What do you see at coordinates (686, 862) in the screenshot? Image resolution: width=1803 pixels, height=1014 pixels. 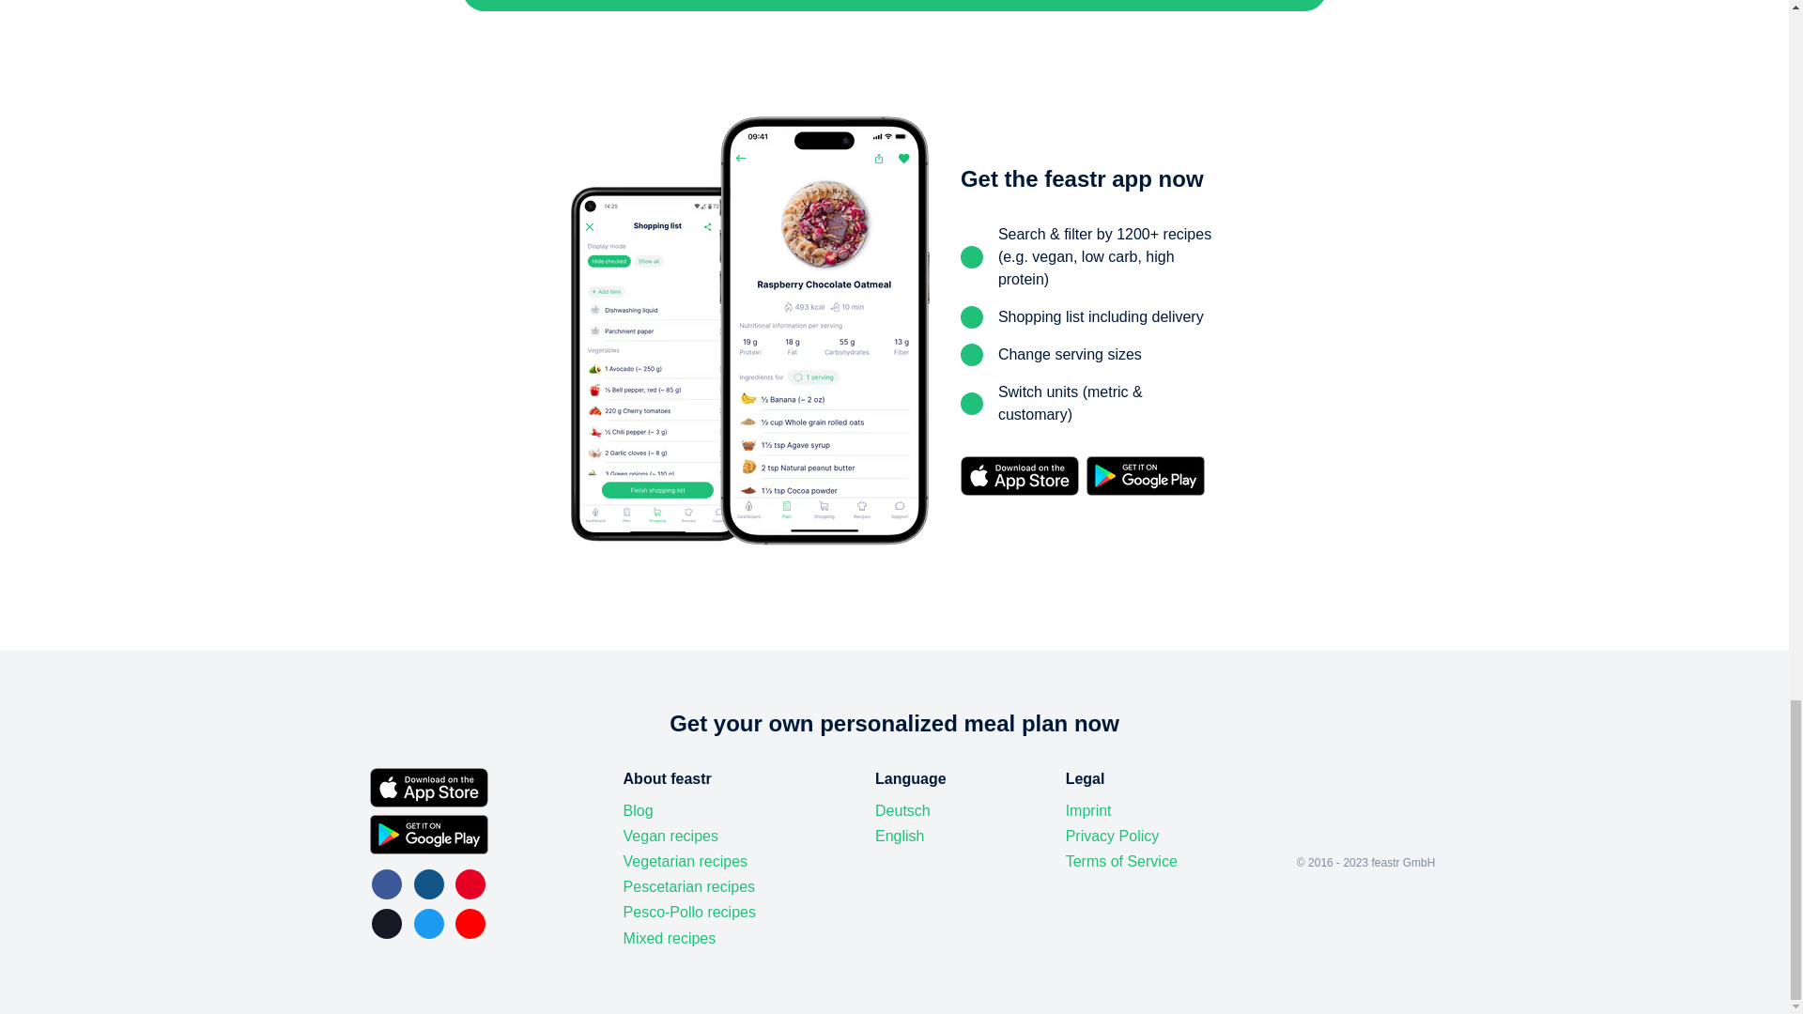 I see `Vegetarian recipes` at bounding box center [686, 862].